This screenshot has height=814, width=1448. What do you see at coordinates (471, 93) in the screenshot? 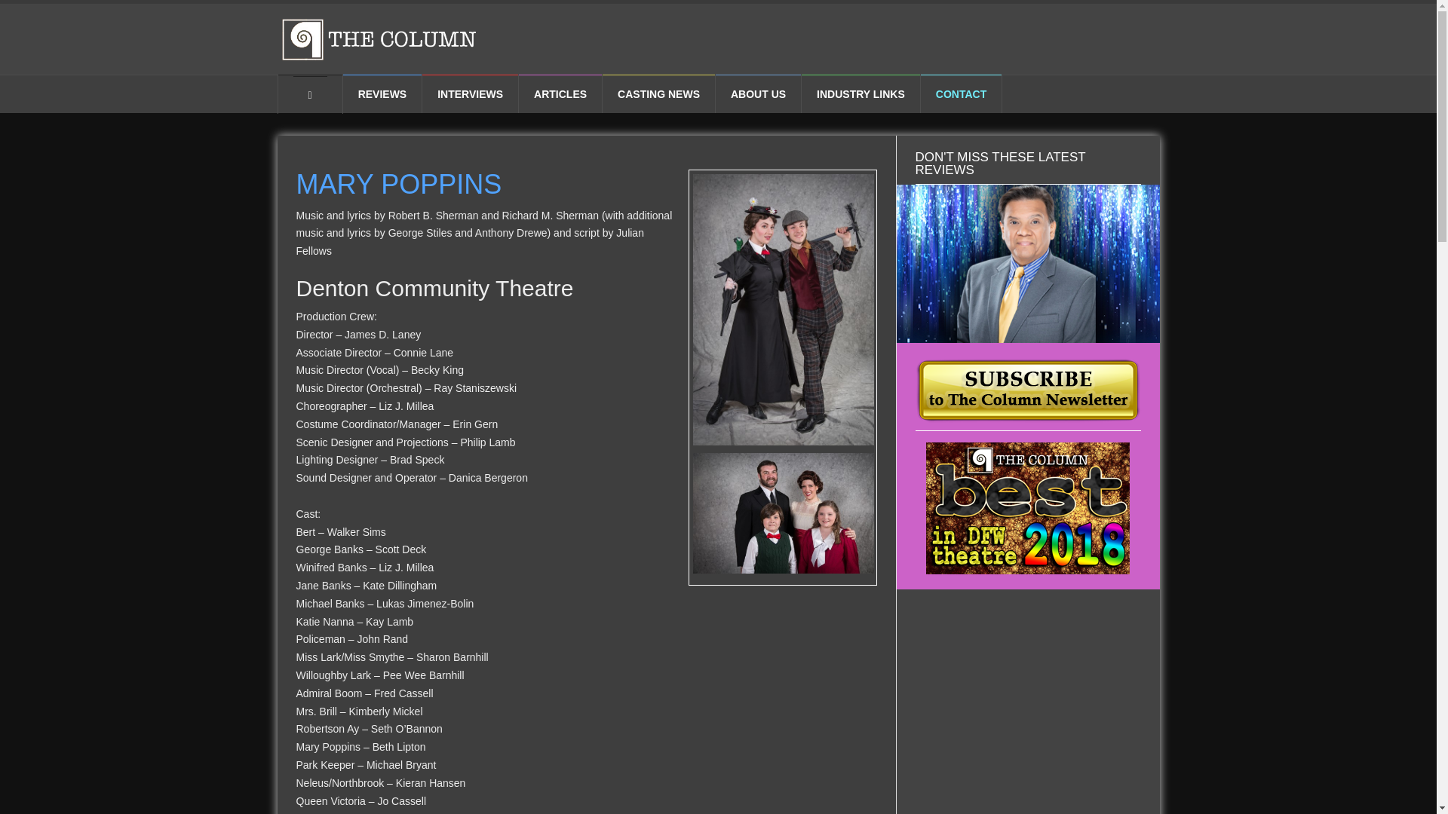
I see `INTERVIEWS` at bounding box center [471, 93].